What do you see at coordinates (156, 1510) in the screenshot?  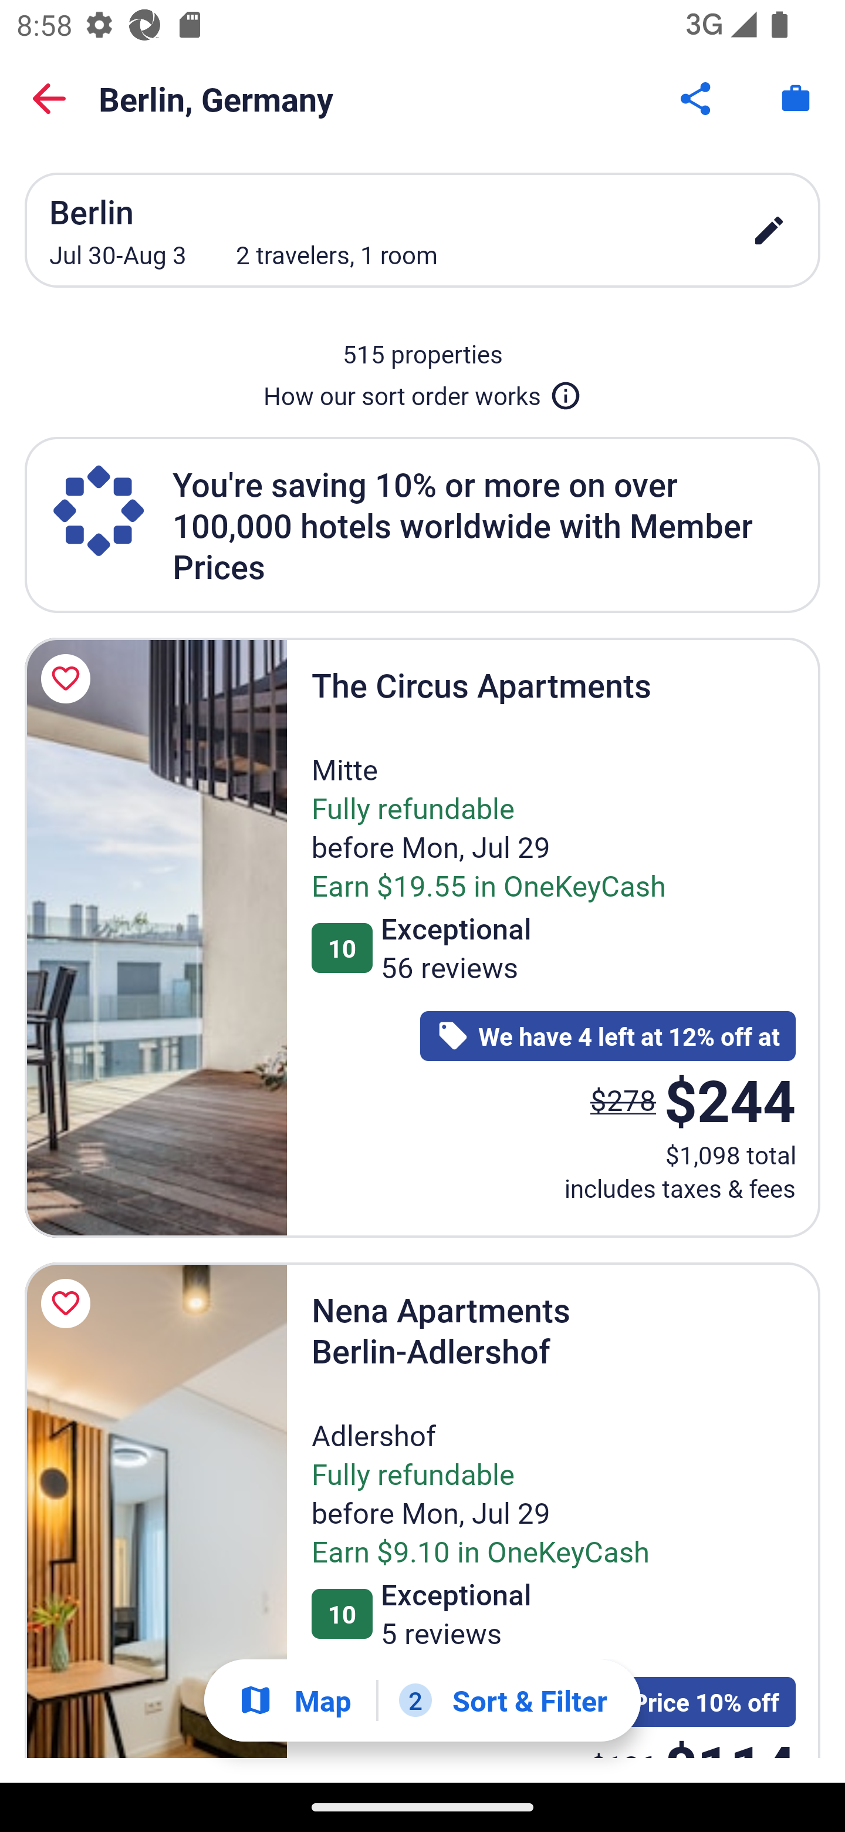 I see `Nena Apartments Berlin-Adlershof` at bounding box center [156, 1510].